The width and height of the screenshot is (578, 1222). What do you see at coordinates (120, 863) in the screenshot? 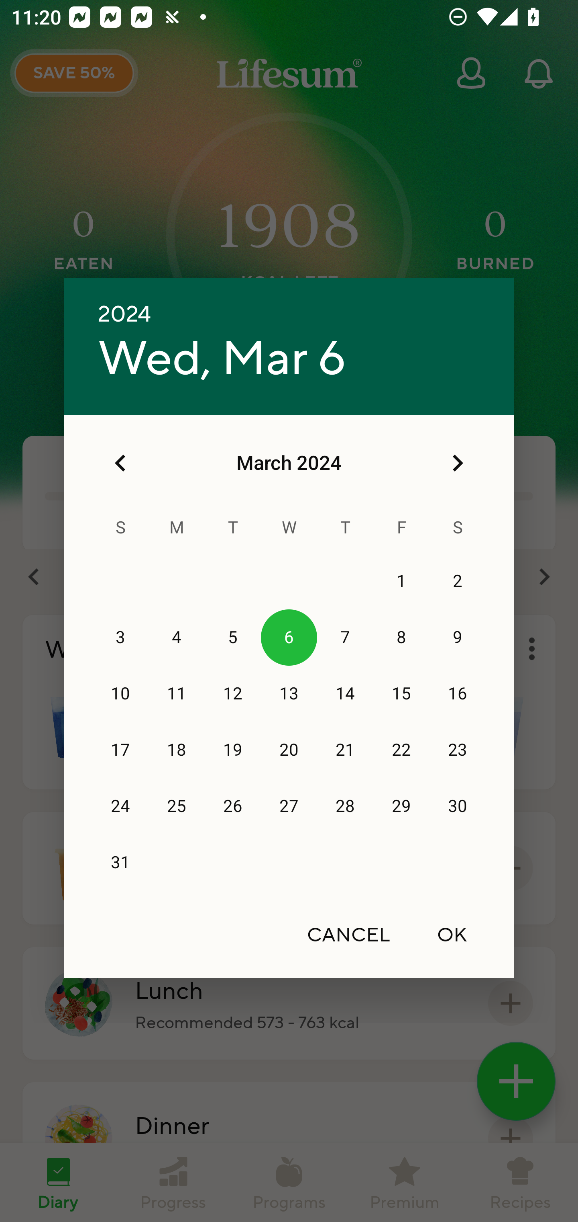
I see `31 31 March 2024` at bounding box center [120, 863].